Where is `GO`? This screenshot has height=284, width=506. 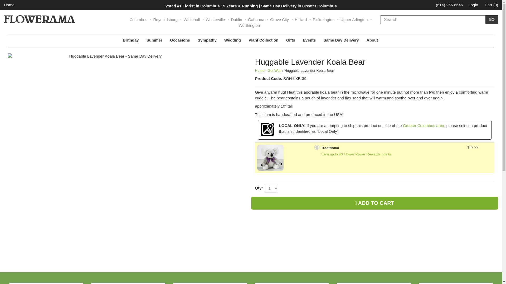 GO is located at coordinates (492, 19).